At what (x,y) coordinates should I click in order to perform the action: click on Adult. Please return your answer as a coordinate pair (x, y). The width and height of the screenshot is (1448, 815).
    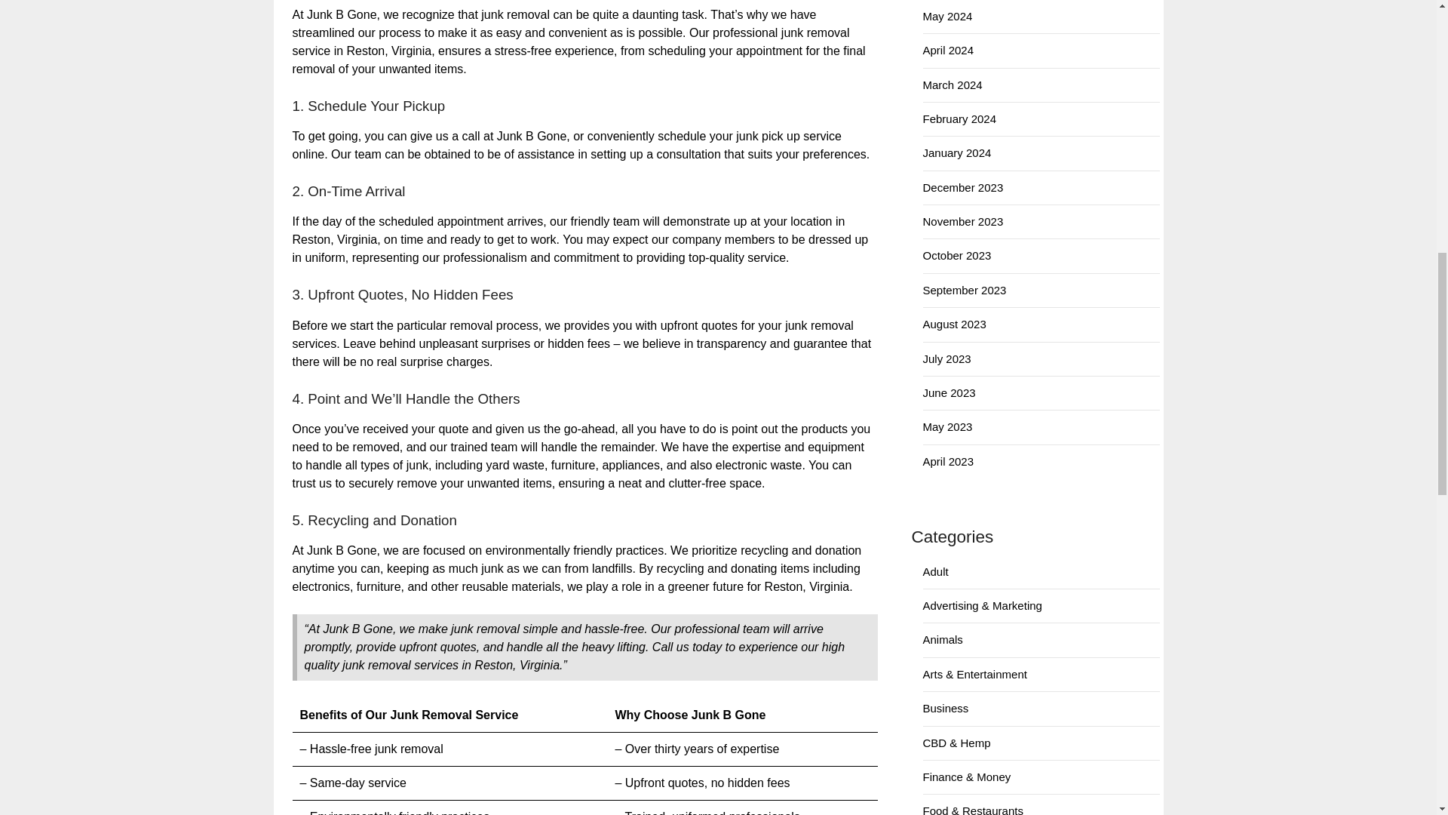
    Looking at the image, I should click on (935, 571).